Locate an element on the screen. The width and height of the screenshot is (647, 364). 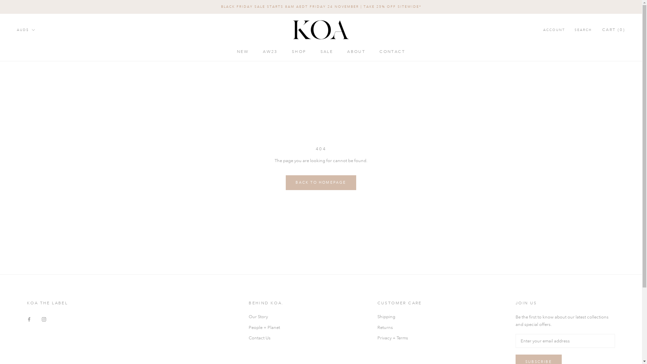
BAM is located at coordinates (38, 115).